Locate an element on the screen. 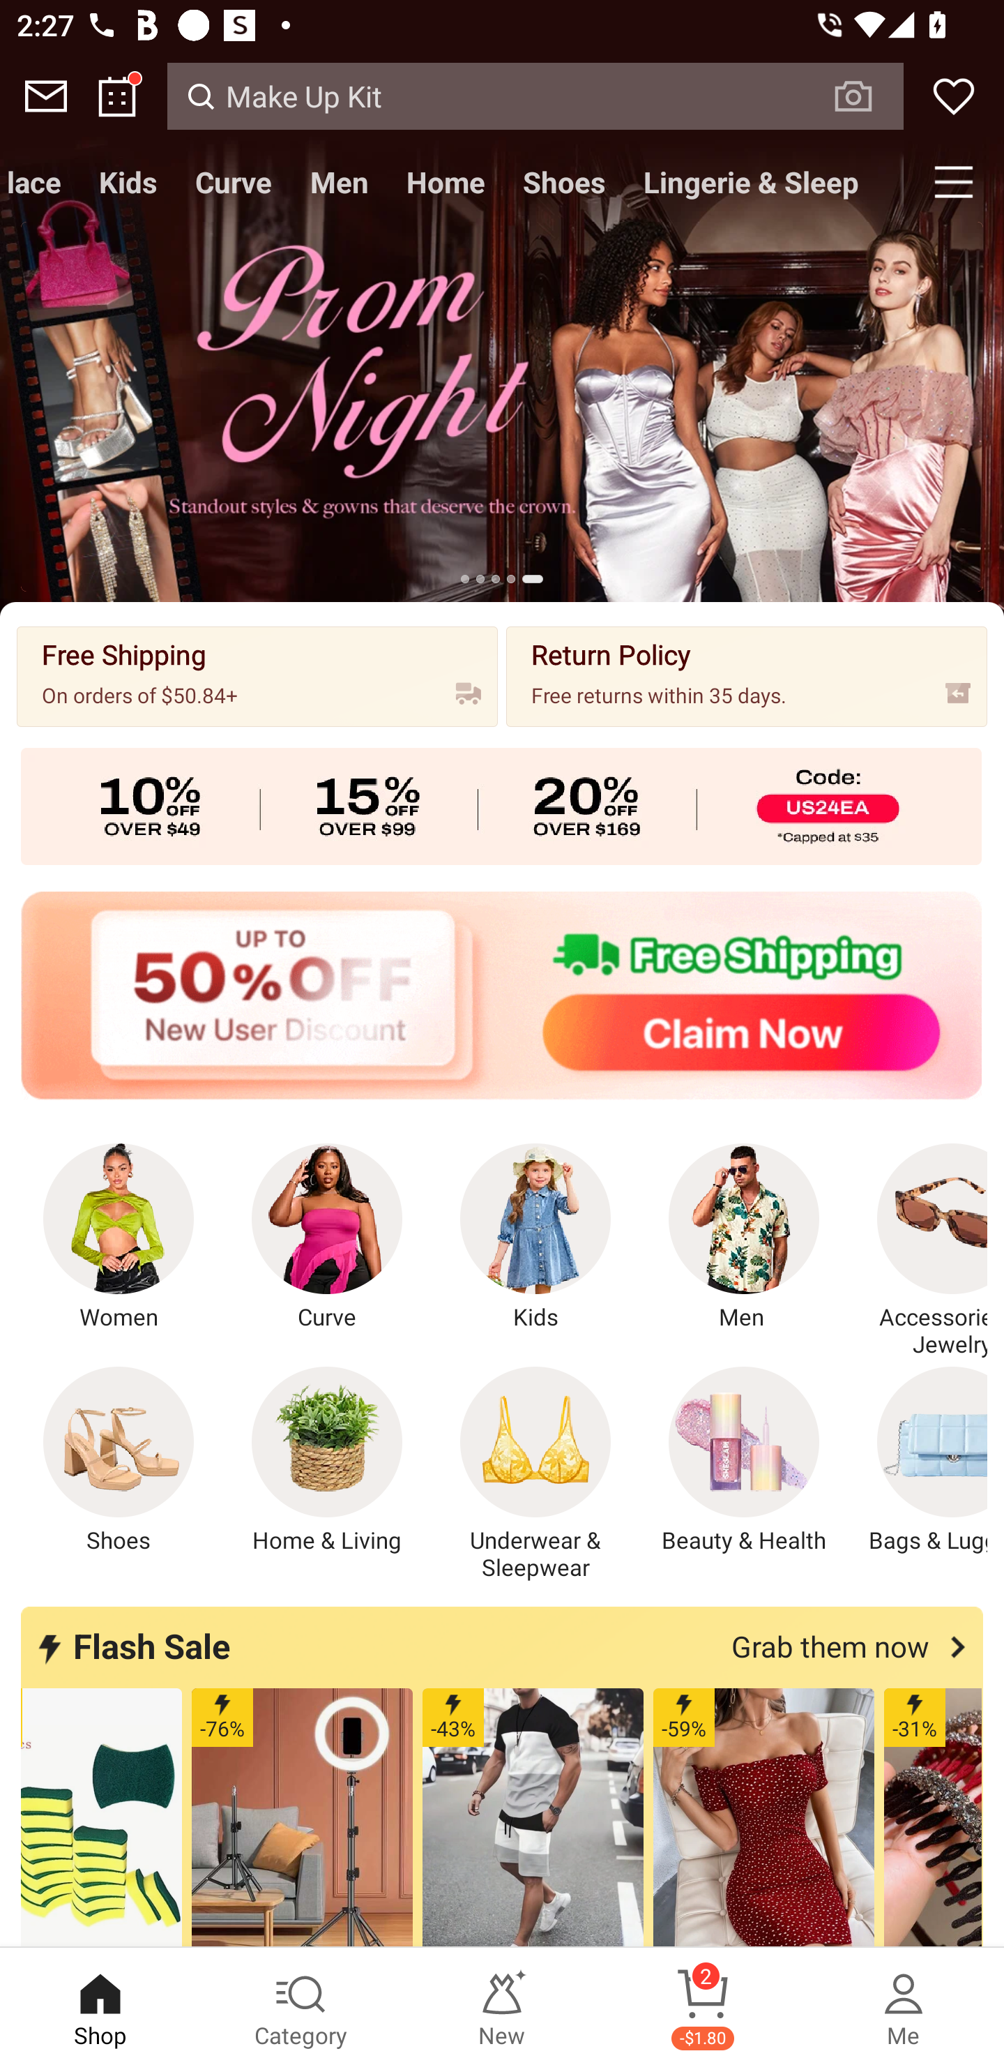 The width and height of the screenshot is (1004, 2065). Kids is located at coordinates (535, 1238).